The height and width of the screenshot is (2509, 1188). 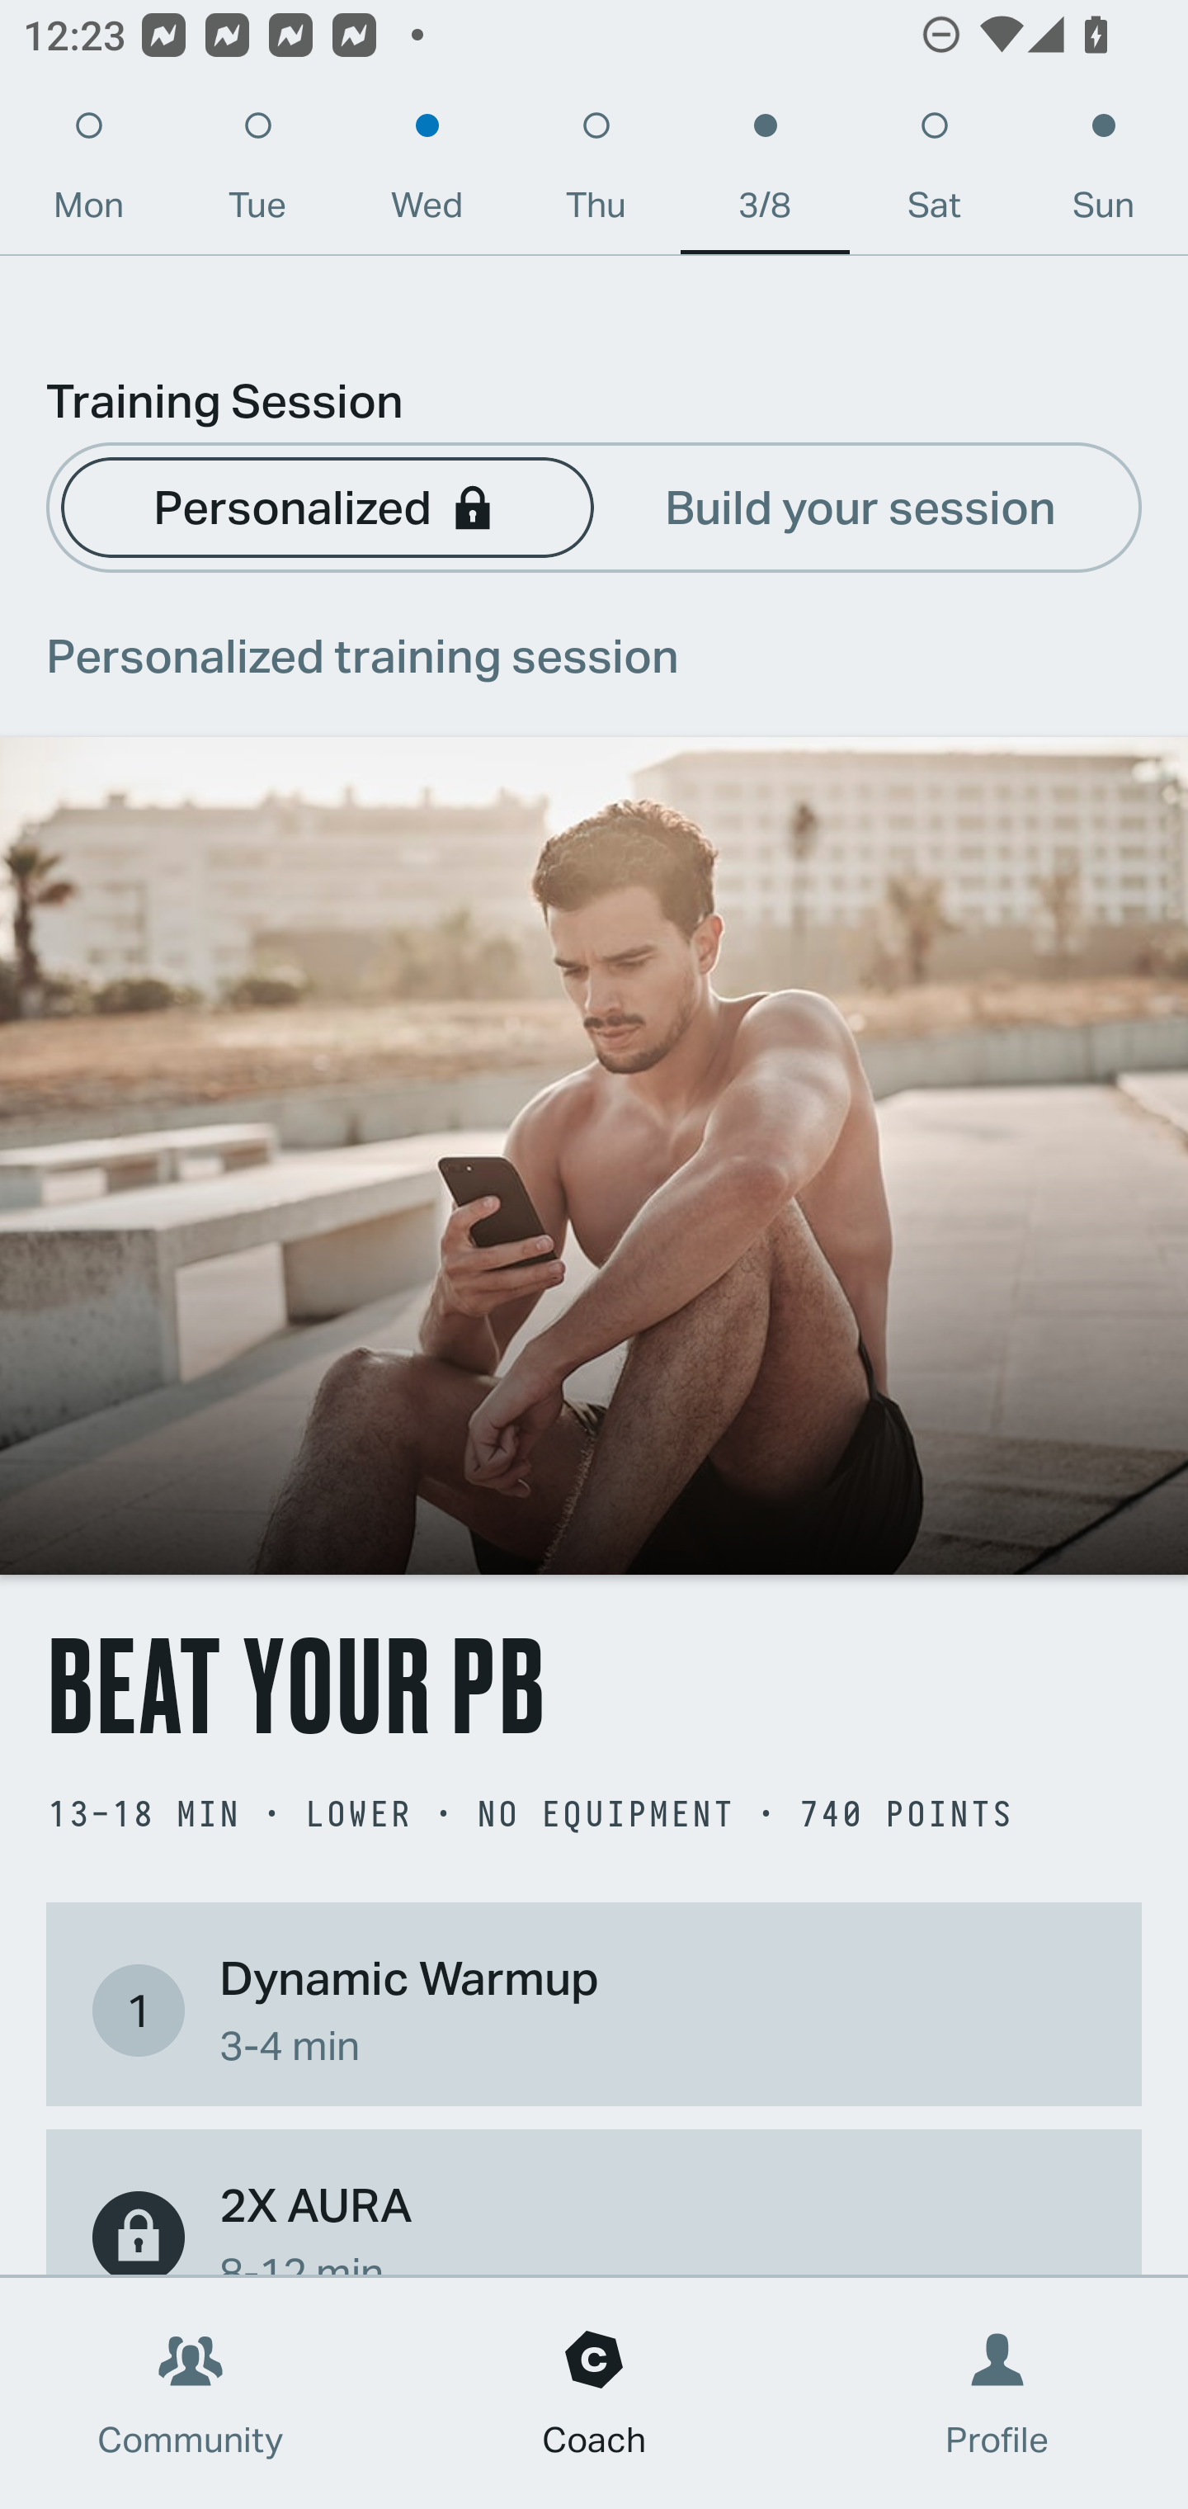 What do you see at coordinates (327, 505) in the screenshot?
I see `Personalized` at bounding box center [327, 505].